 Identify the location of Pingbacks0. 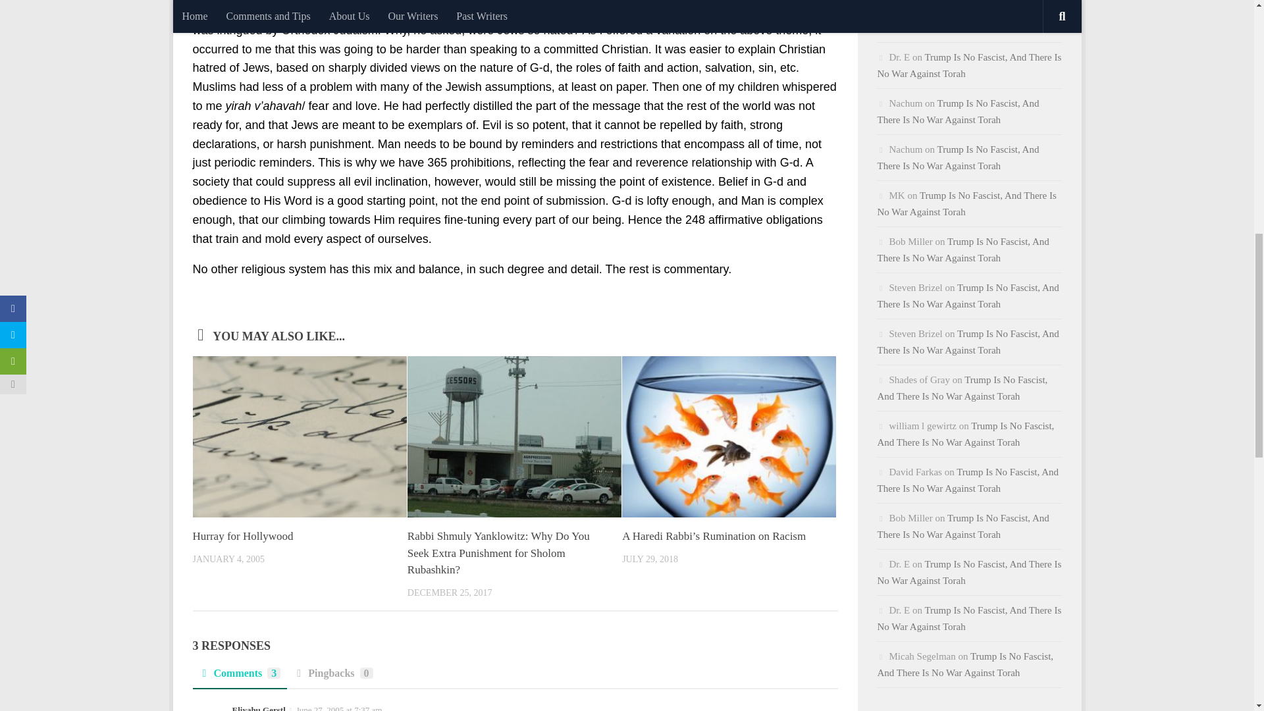
(333, 677).